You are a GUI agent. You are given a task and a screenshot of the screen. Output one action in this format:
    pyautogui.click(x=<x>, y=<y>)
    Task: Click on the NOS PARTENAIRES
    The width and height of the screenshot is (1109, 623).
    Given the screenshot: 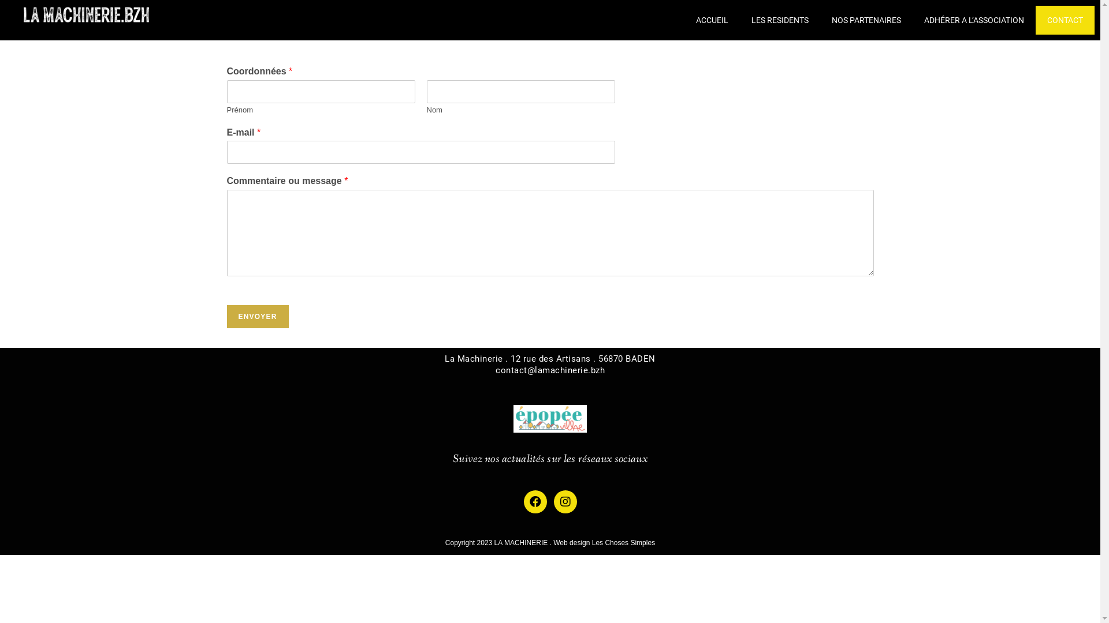 What is the action you would take?
    pyautogui.click(x=866, y=20)
    